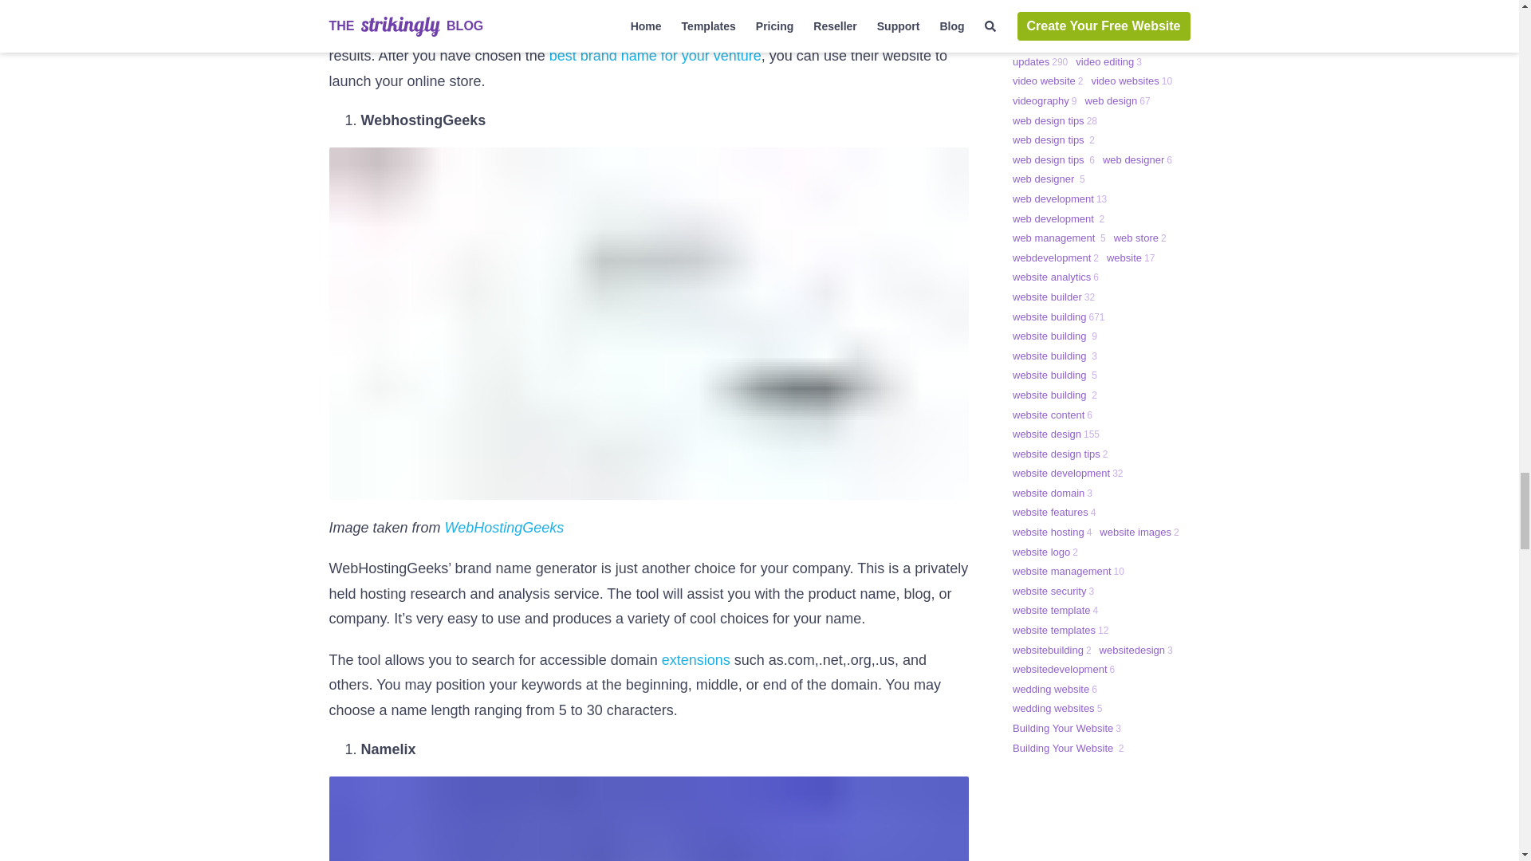  I want to click on extensions, so click(698, 660).